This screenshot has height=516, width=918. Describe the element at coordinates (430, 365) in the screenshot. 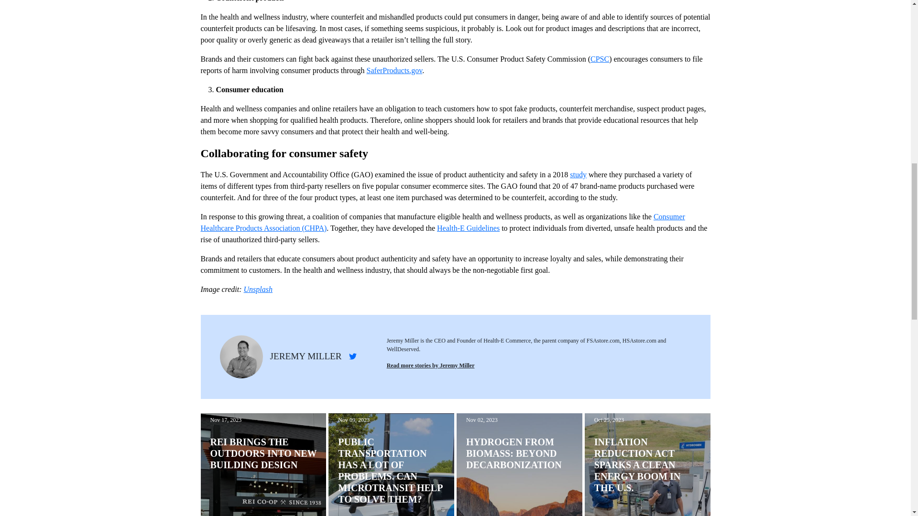

I see `Jeremy Miller author page` at that location.